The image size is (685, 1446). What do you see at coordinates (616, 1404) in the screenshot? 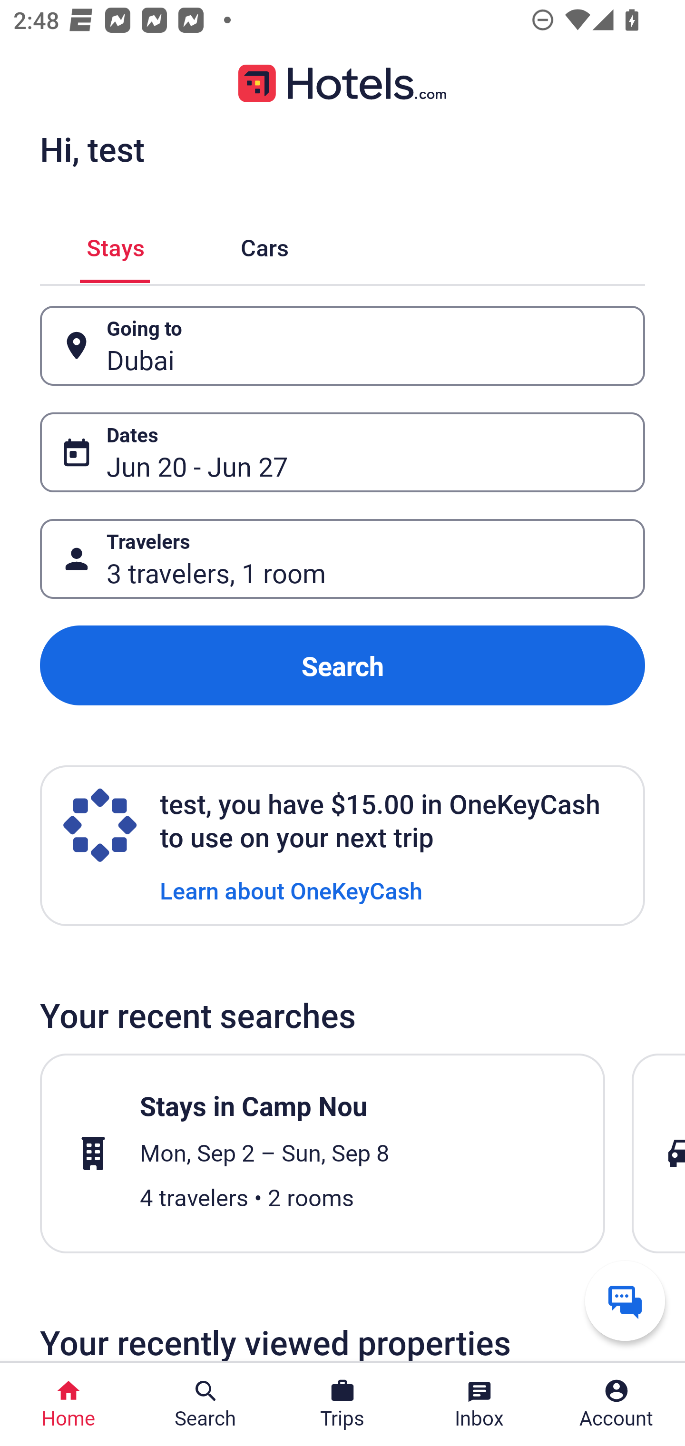
I see `Account Profile. Button` at bounding box center [616, 1404].